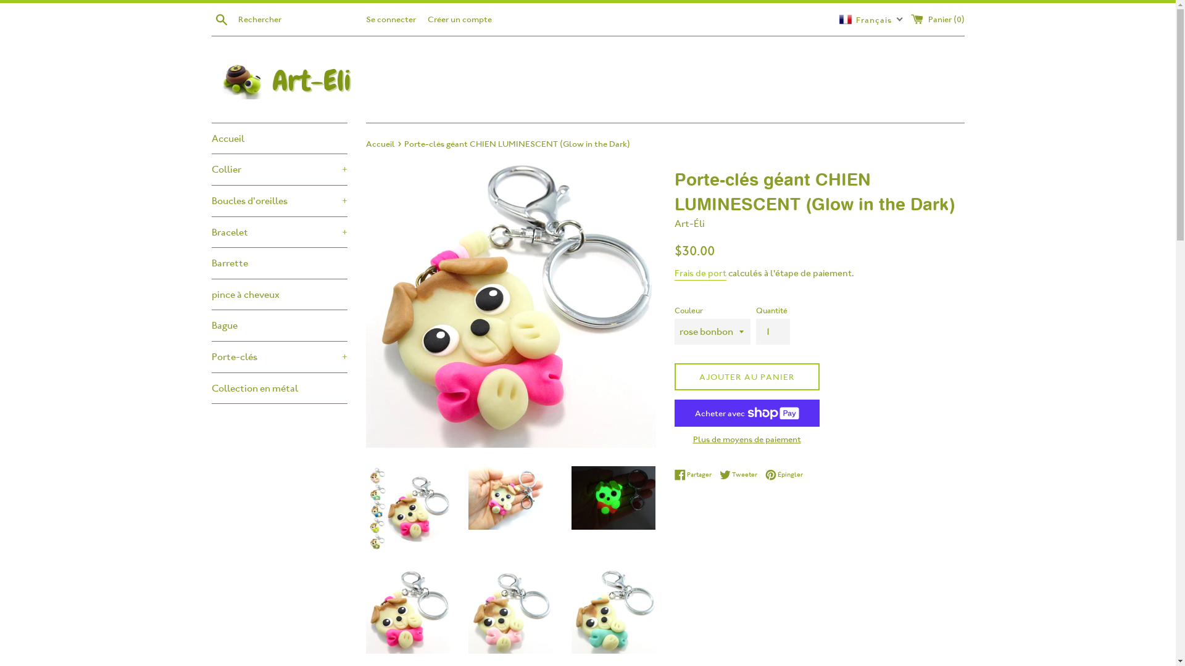 This screenshot has width=1185, height=666. What do you see at coordinates (381, 144) in the screenshot?
I see `Accueil` at bounding box center [381, 144].